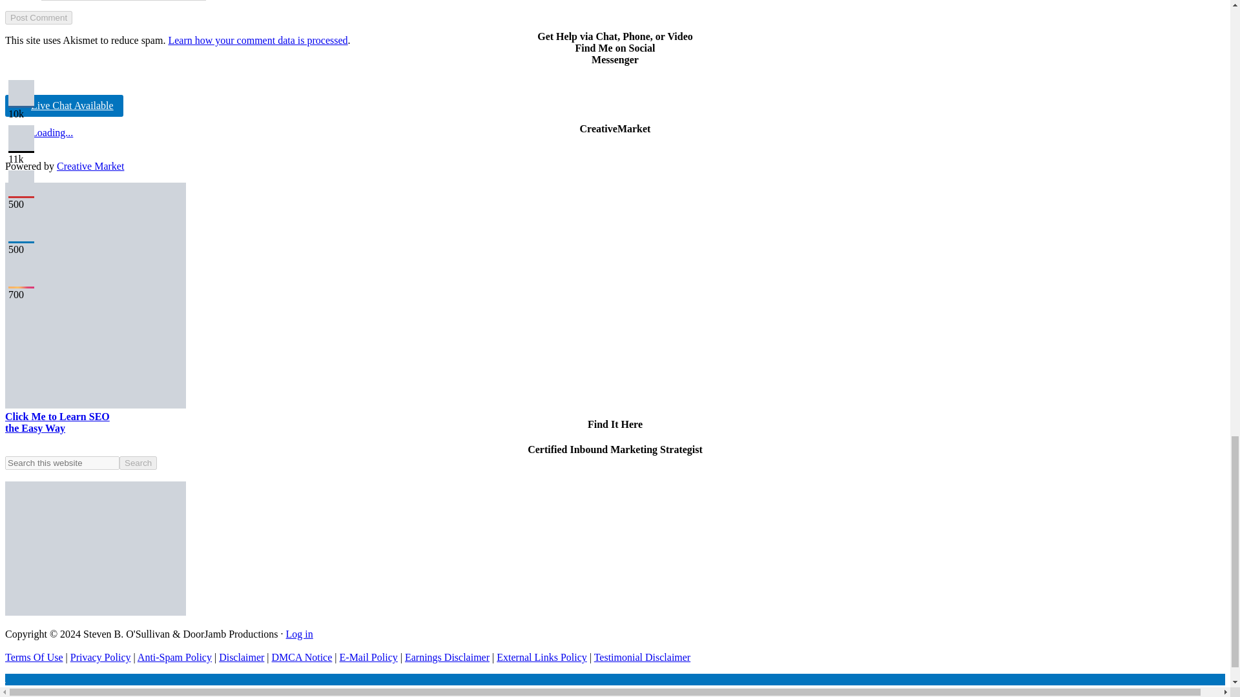 The image size is (1240, 697). Describe the element at coordinates (21, 183) in the screenshot. I see `Pinterest` at that location.